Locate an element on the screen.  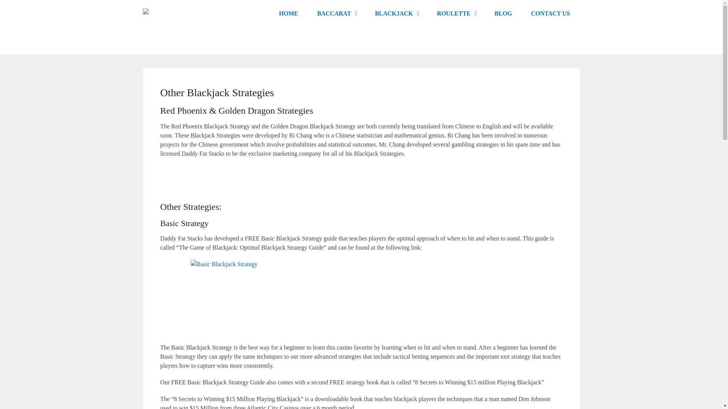
HOME is located at coordinates (289, 14).